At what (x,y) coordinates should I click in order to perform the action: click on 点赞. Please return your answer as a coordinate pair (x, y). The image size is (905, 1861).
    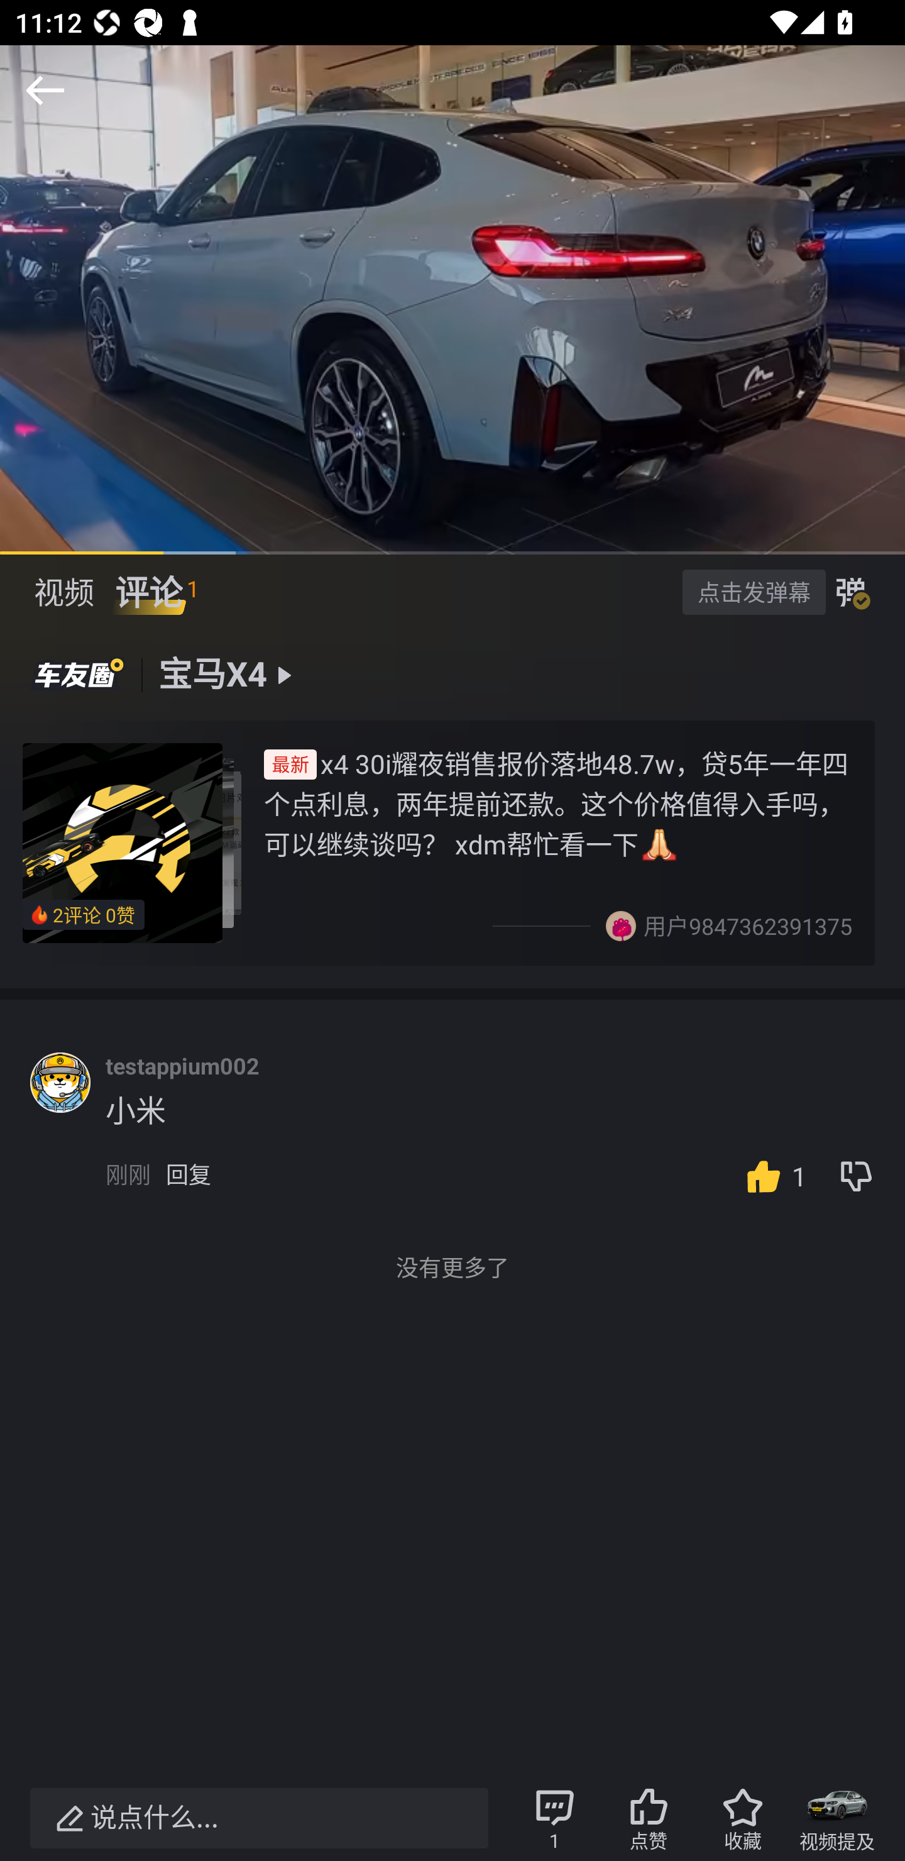
    Looking at the image, I should click on (649, 1818).